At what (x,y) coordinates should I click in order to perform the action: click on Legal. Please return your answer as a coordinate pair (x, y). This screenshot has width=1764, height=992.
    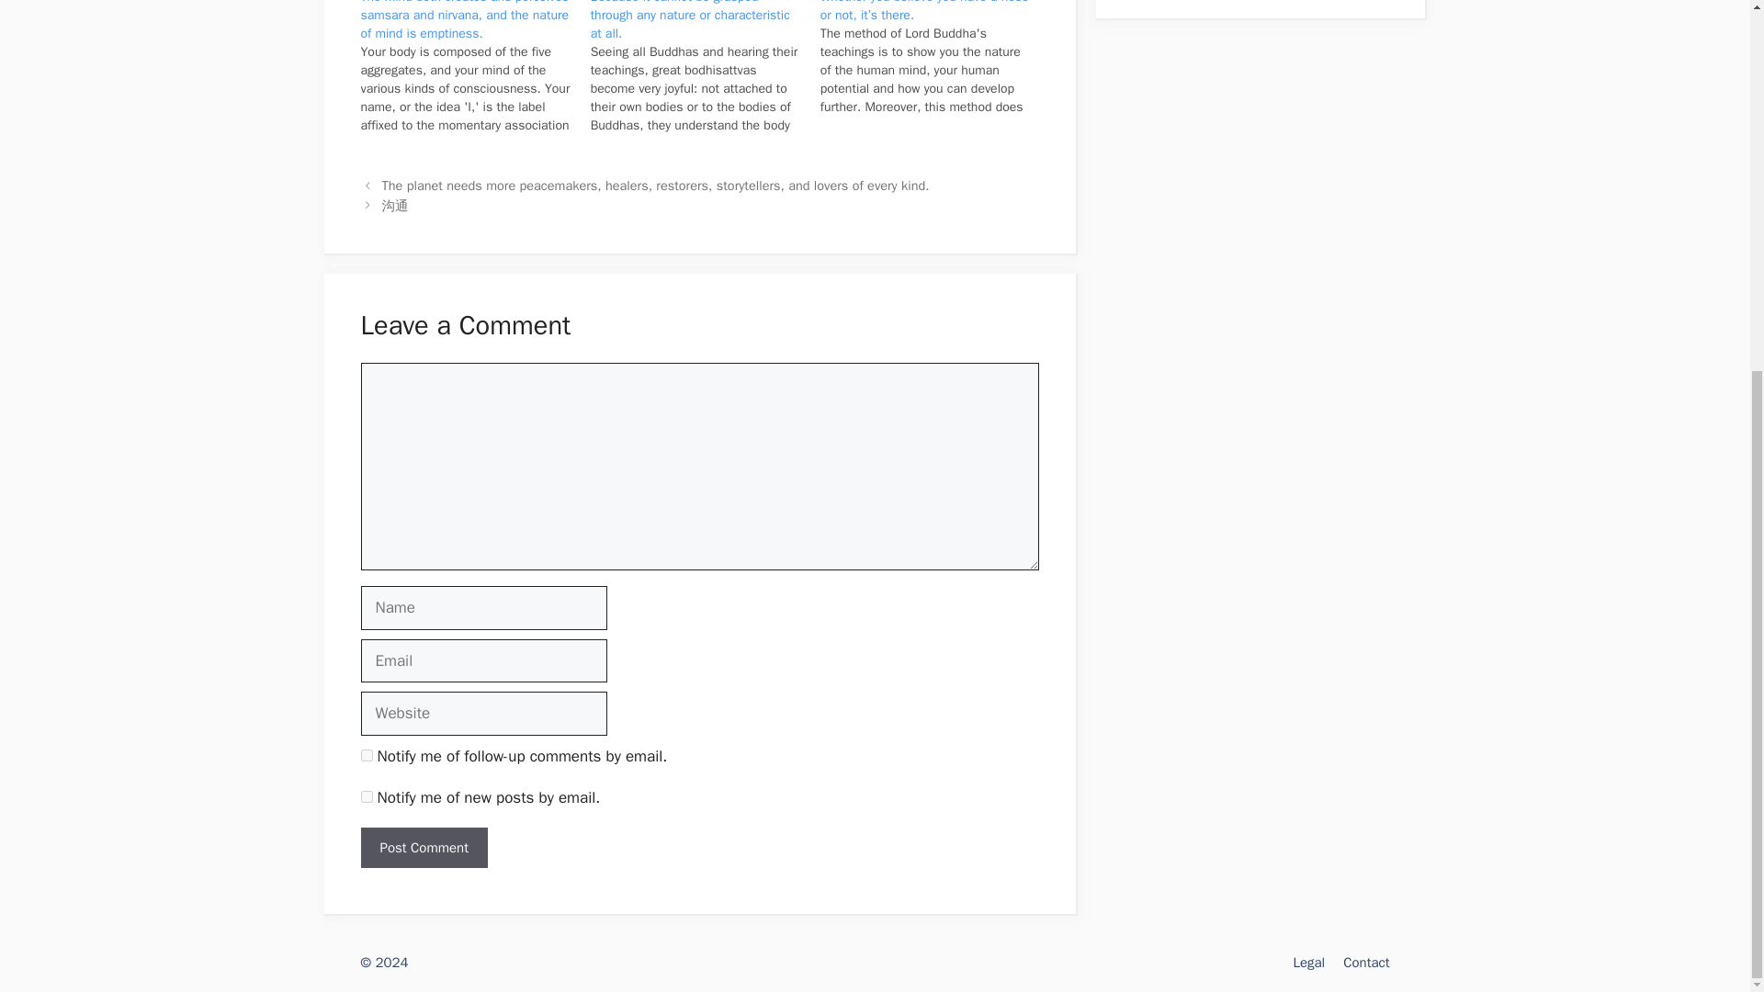
    Looking at the image, I should click on (1308, 963).